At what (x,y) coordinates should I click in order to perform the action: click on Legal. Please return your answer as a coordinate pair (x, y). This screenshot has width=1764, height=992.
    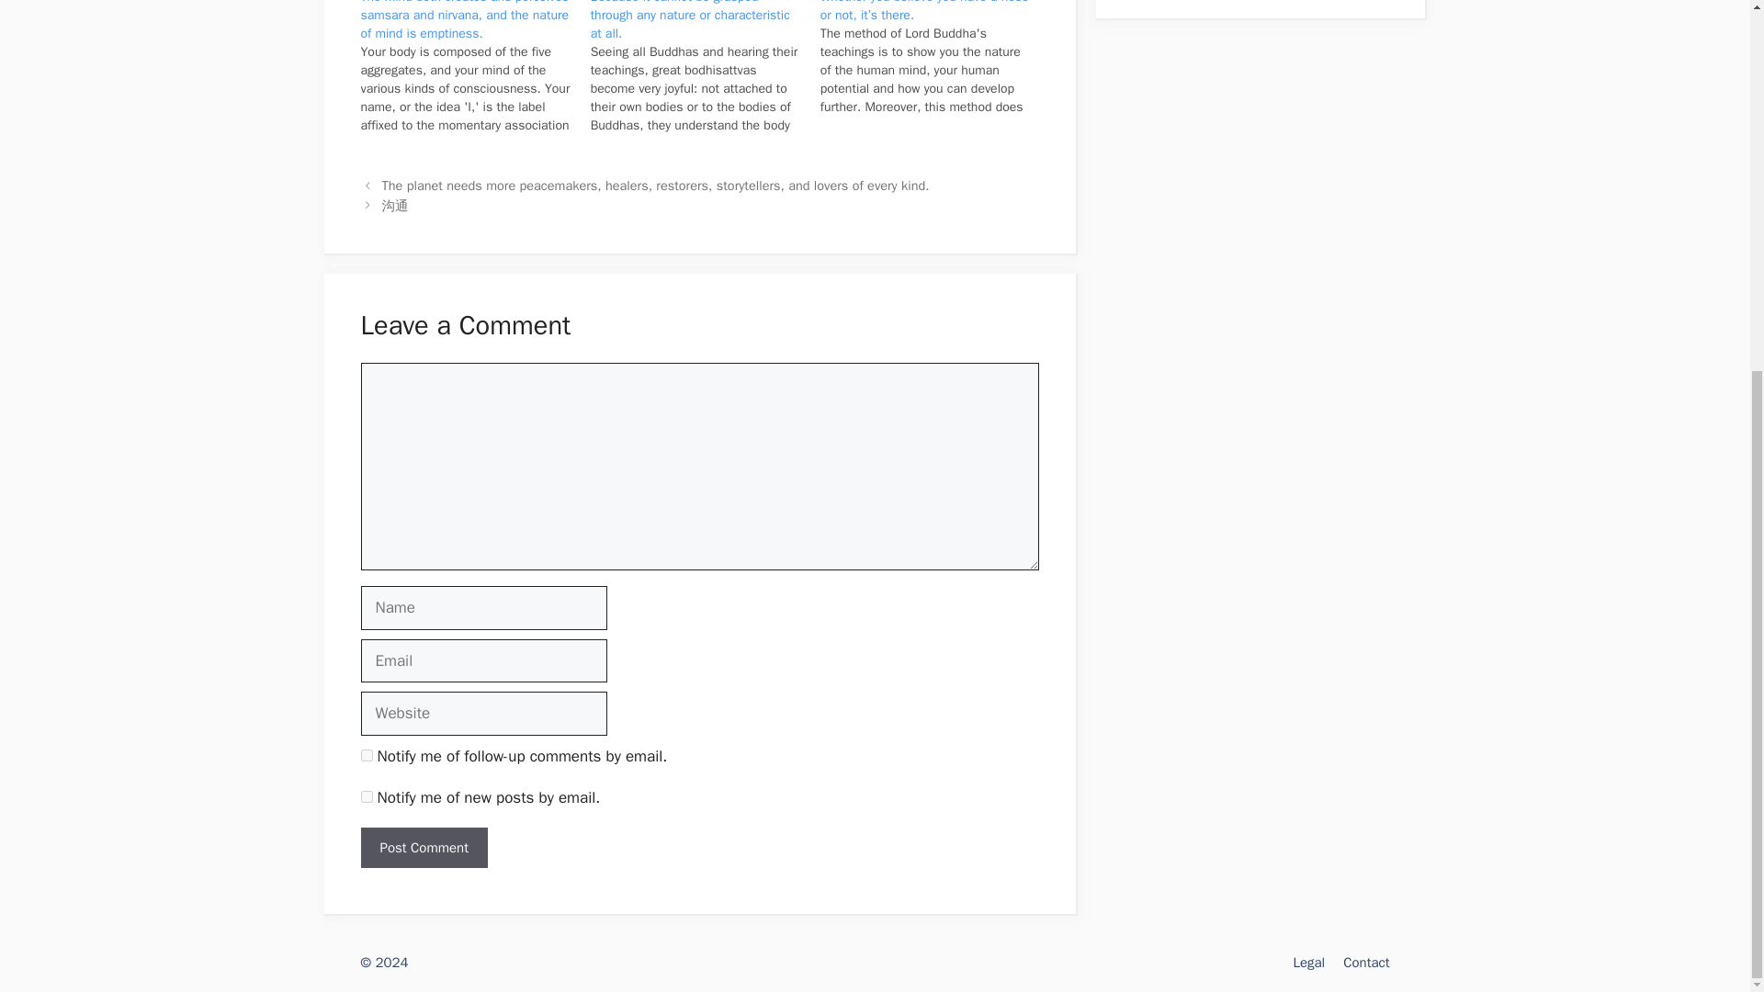
    Looking at the image, I should click on (1308, 963).